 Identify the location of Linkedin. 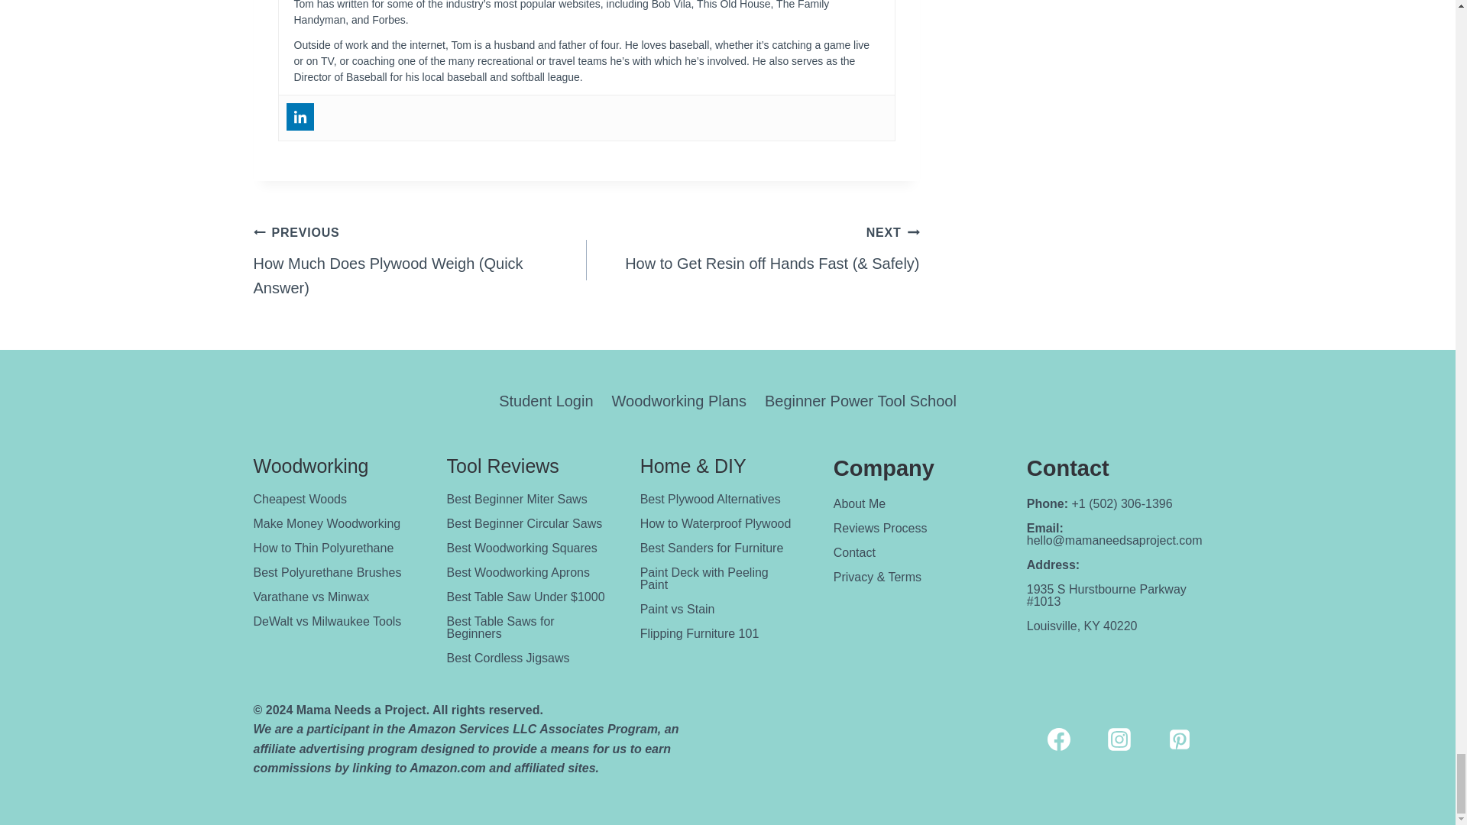
(300, 116).